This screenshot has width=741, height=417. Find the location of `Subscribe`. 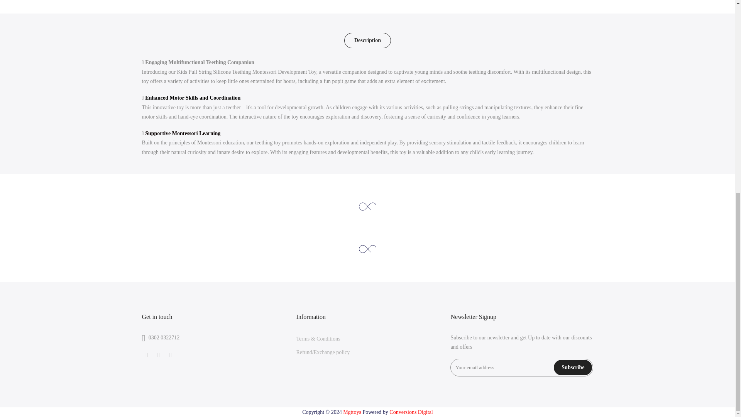

Subscribe is located at coordinates (573, 368).